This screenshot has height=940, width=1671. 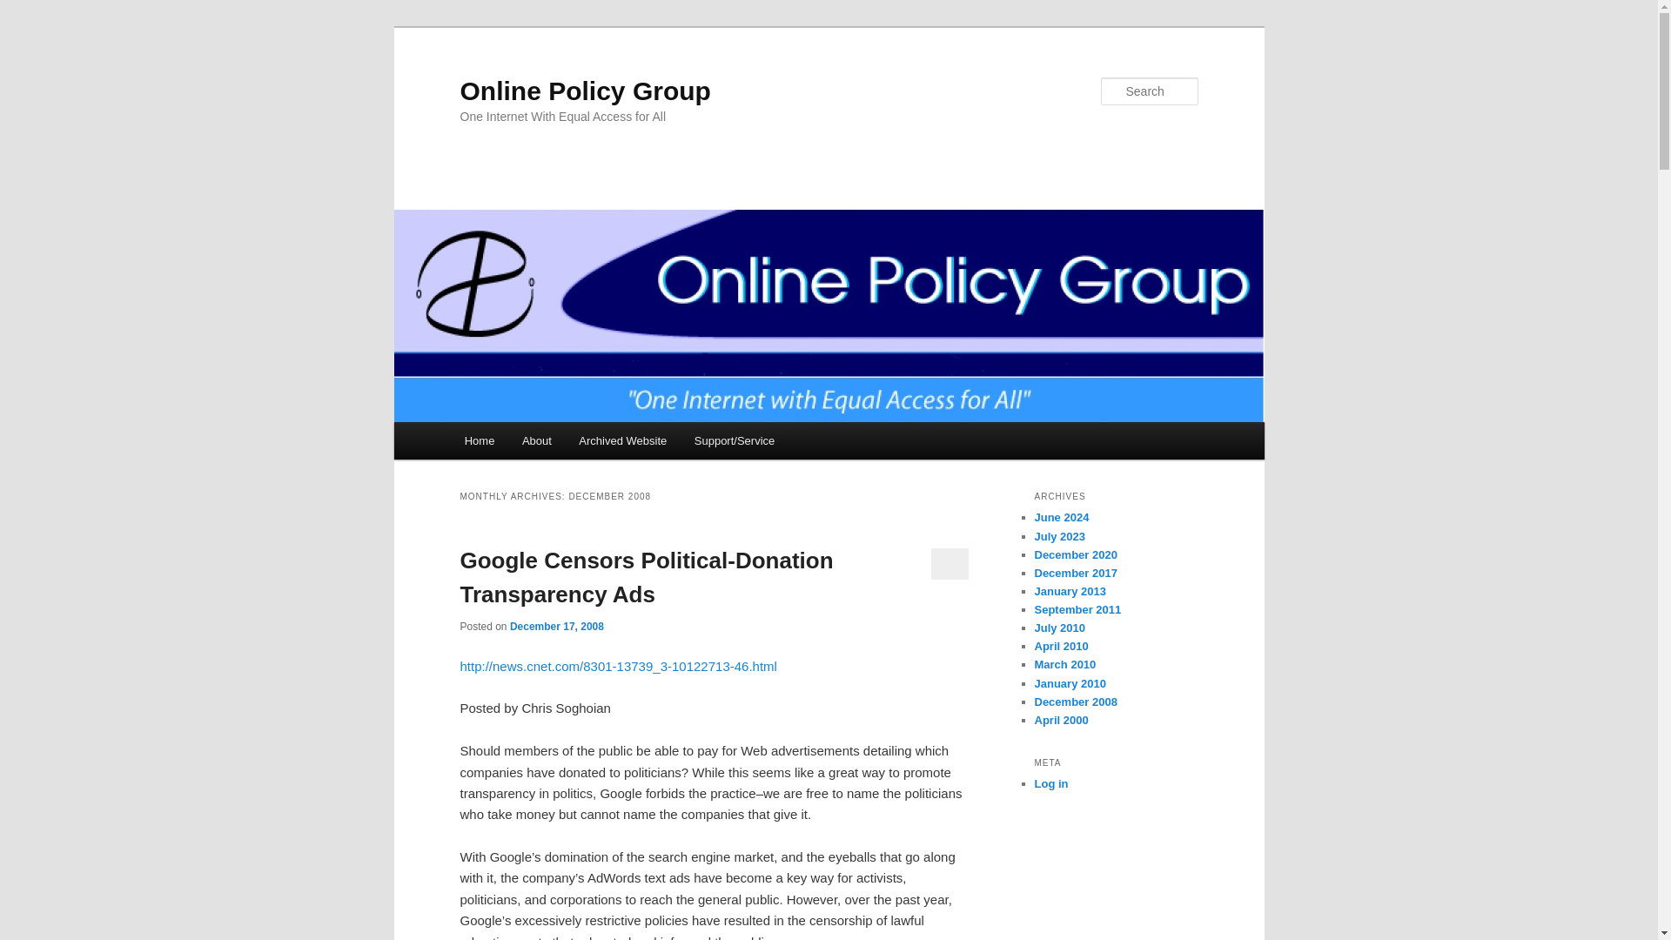 I want to click on About, so click(x=536, y=440).